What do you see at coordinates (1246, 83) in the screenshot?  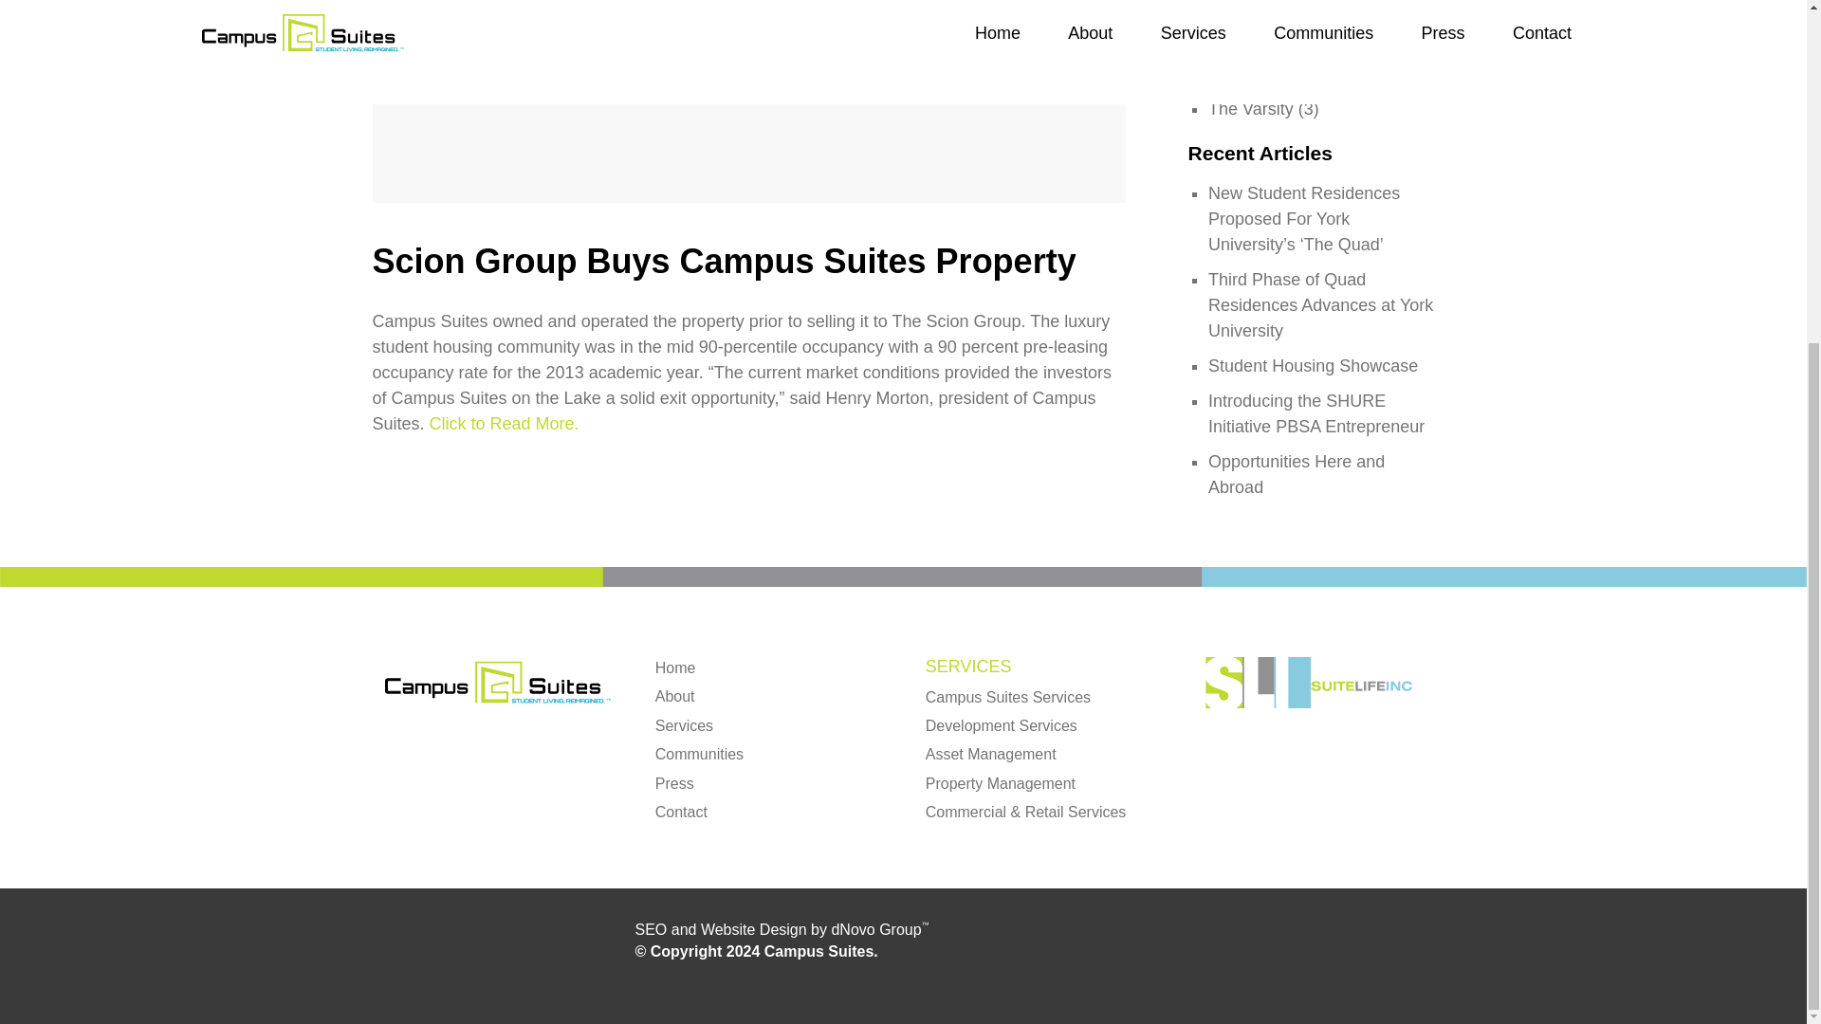 I see `The Quad` at bounding box center [1246, 83].